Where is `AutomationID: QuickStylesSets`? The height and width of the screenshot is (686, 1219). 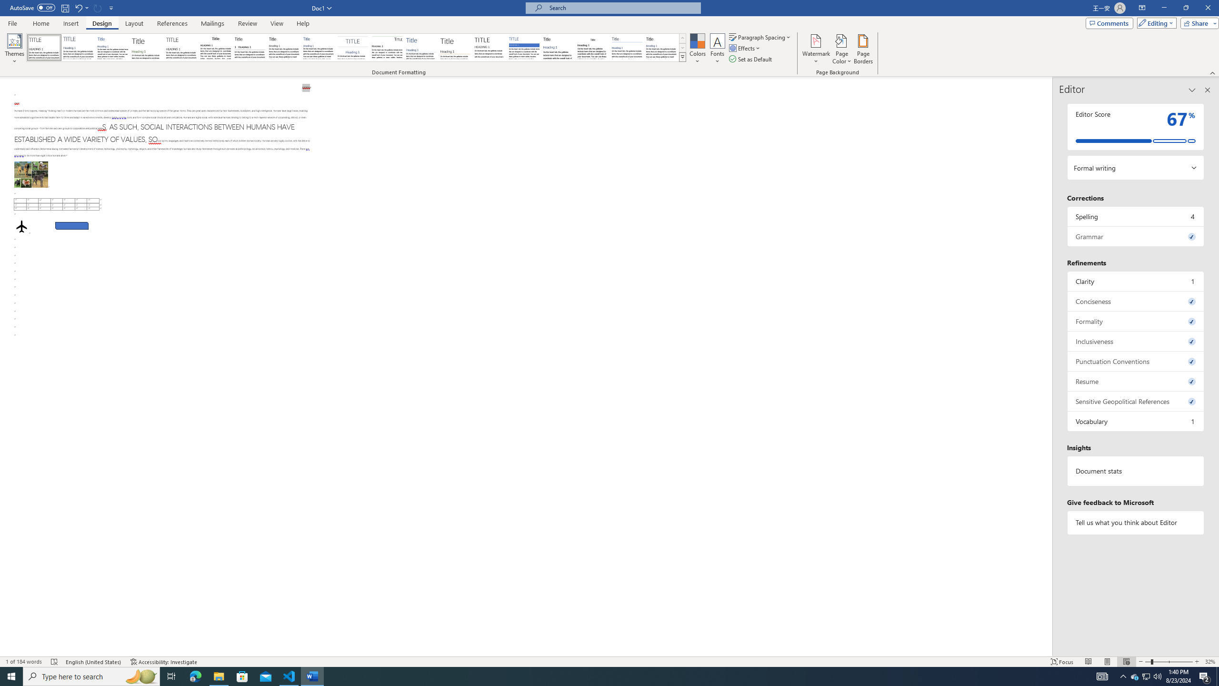
AutomationID: QuickStylesSets is located at coordinates (356, 48).